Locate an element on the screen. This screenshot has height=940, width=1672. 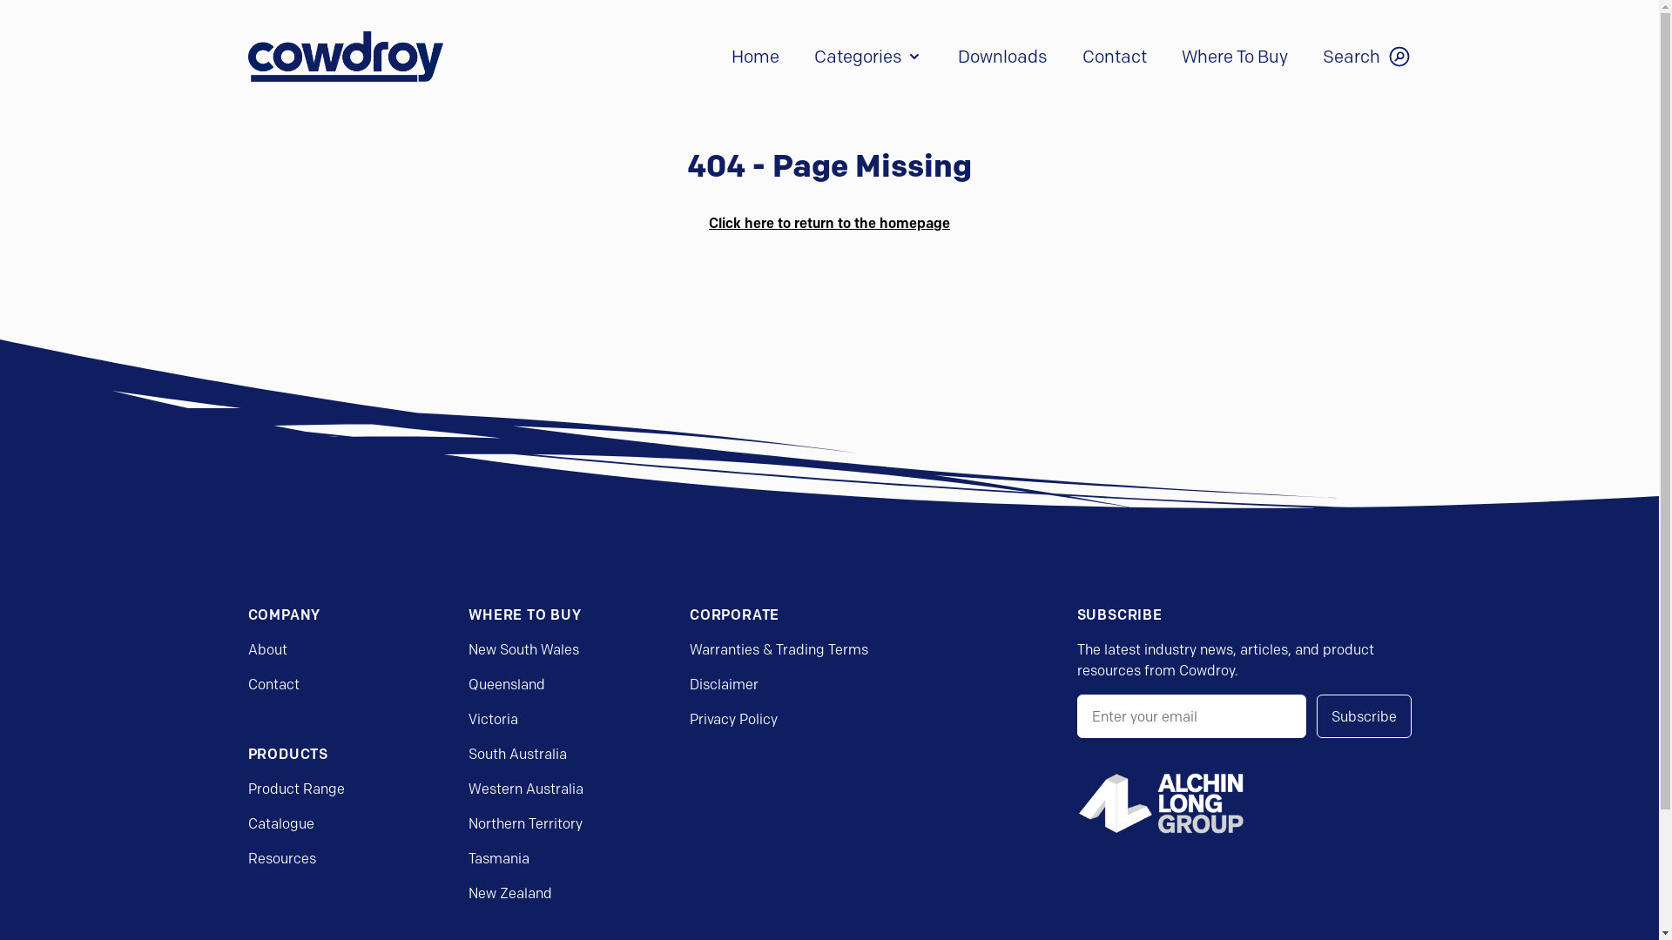
Search is located at coordinates (1366, 57).